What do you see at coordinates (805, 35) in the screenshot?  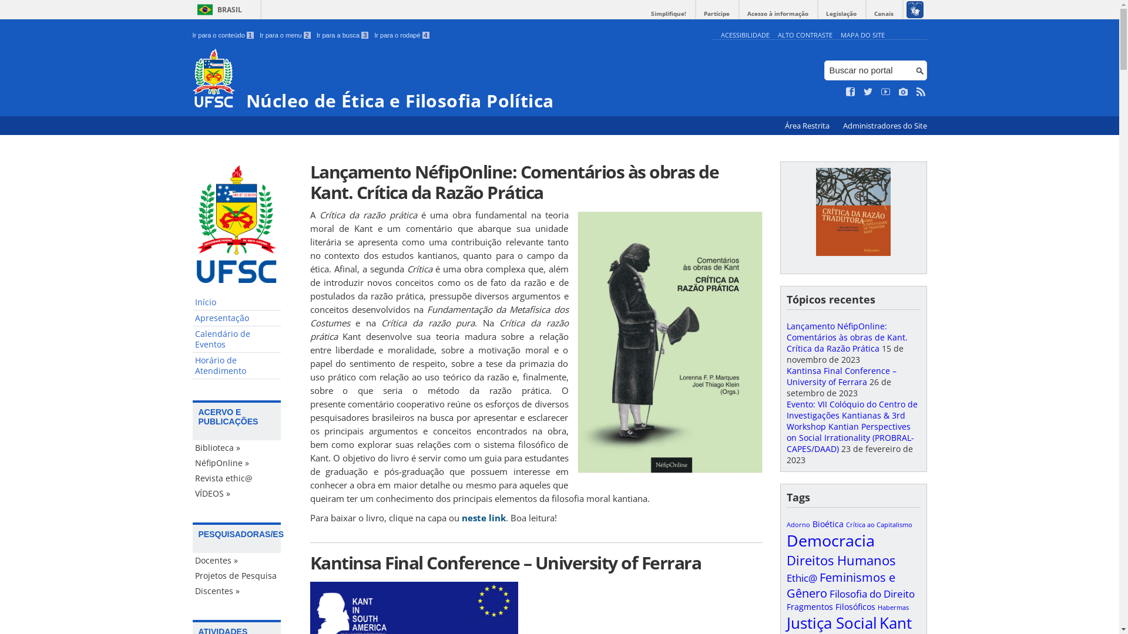 I see `ALTO CONTRASTE` at bounding box center [805, 35].